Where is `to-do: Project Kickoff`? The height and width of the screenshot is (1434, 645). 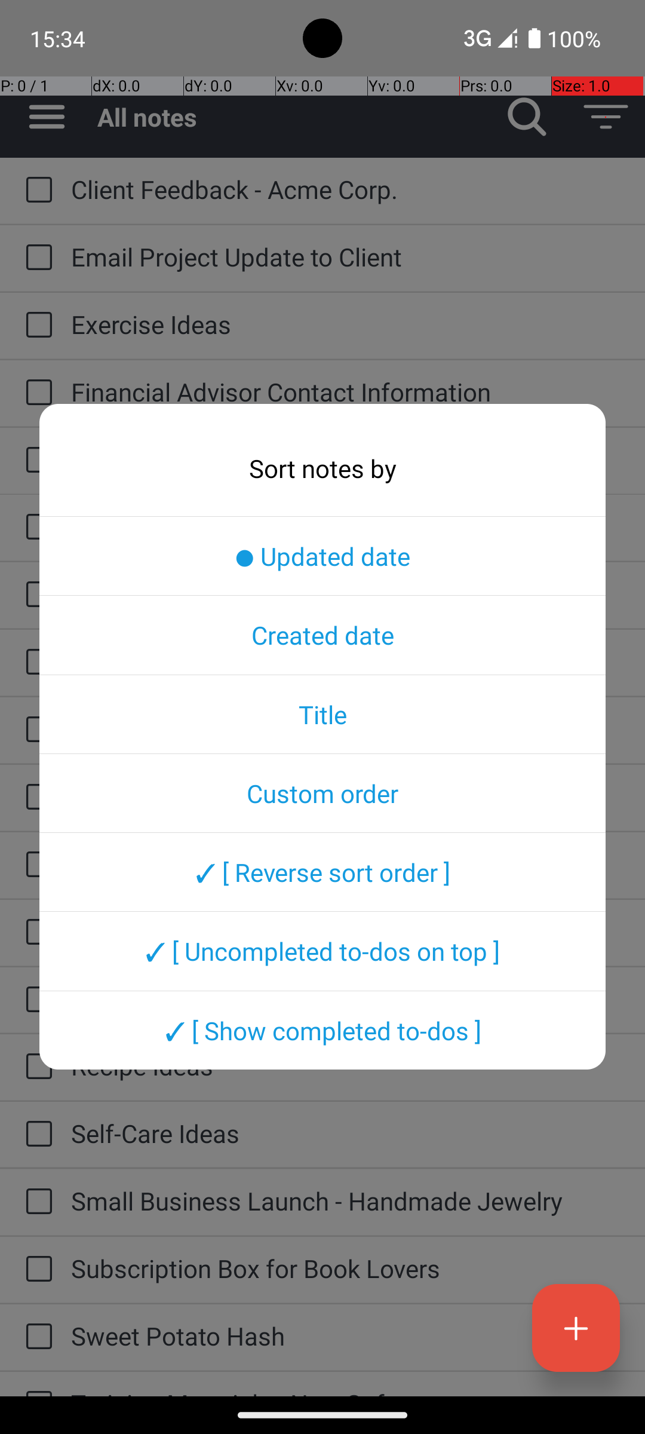 to-do: Project Kickoff is located at coordinates (36, 1000).